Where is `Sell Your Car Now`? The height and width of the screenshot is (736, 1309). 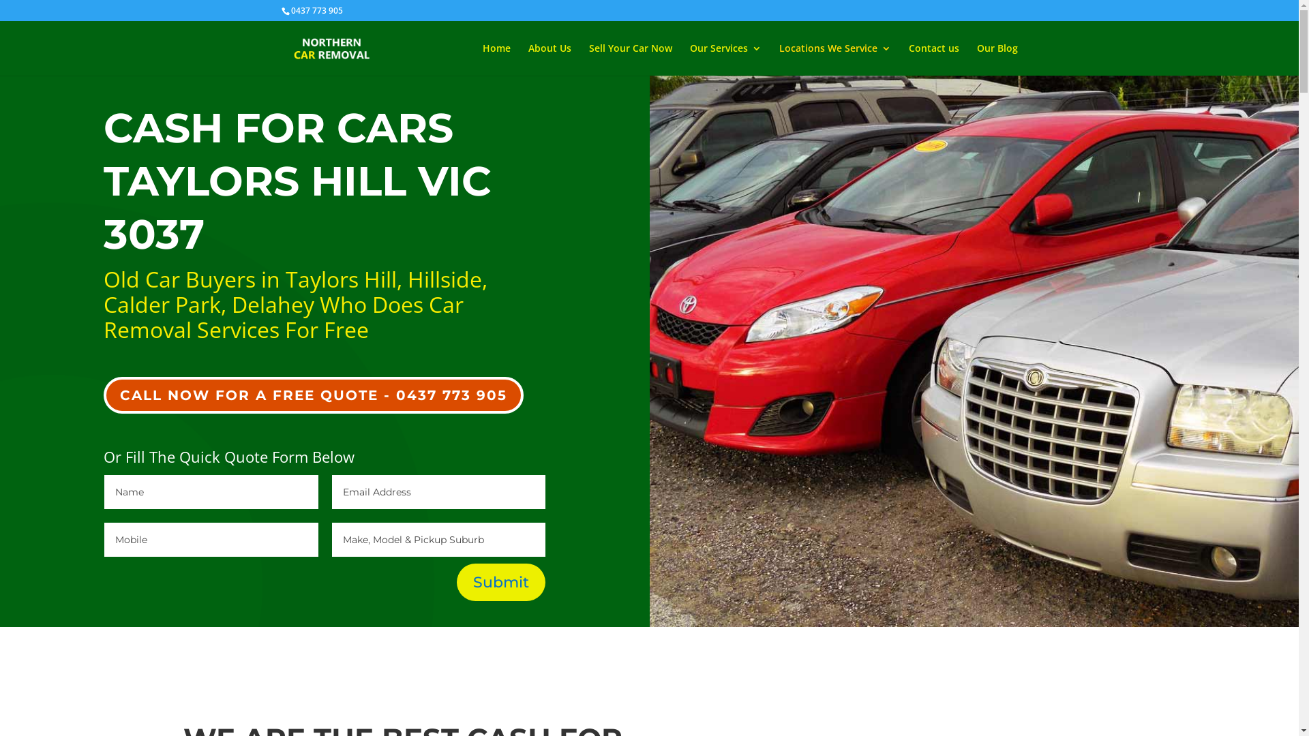
Sell Your Car Now is located at coordinates (631, 60).